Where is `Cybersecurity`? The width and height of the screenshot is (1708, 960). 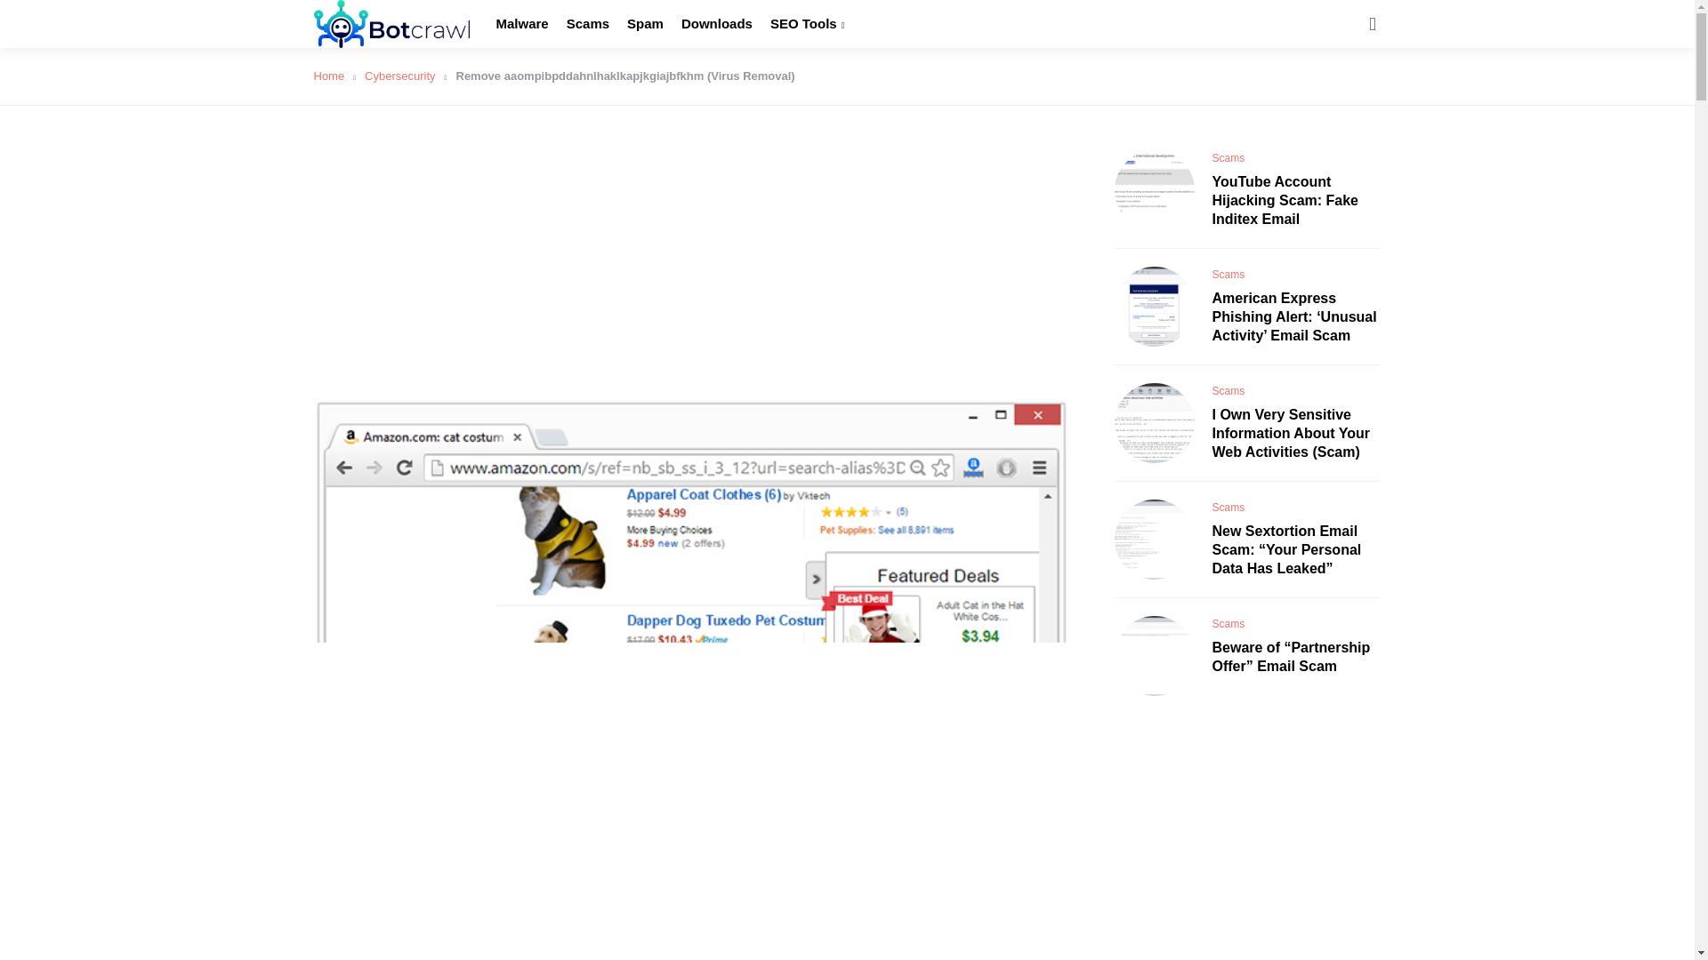
Cybersecurity is located at coordinates (406, 75).